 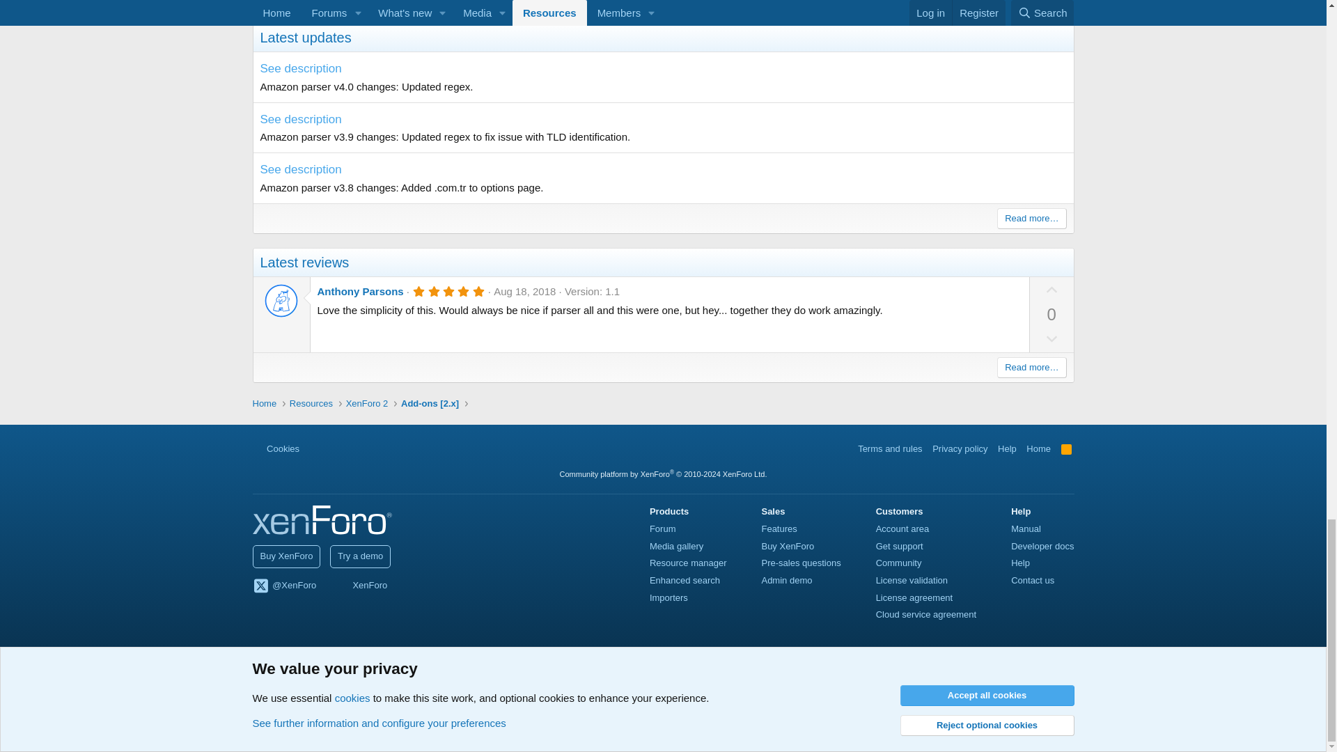 What do you see at coordinates (524, 291) in the screenshot?
I see `Aug 18, 2018 at 1:48 AM` at bounding box center [524, 291].